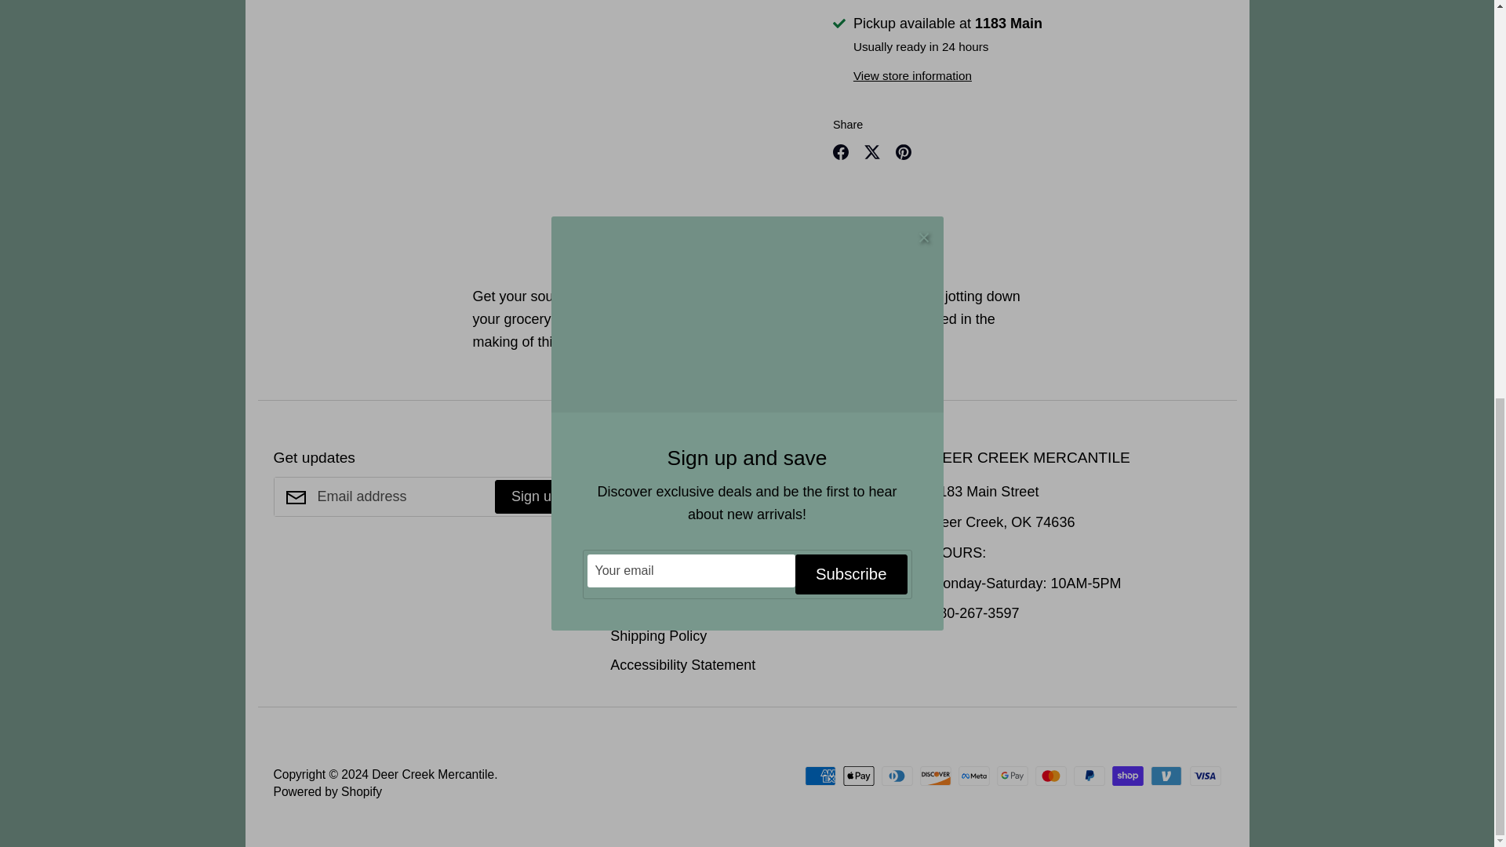  Describe the element at coordinates (1051, 776) in the screenshot. I see `Mastercard` at that location.